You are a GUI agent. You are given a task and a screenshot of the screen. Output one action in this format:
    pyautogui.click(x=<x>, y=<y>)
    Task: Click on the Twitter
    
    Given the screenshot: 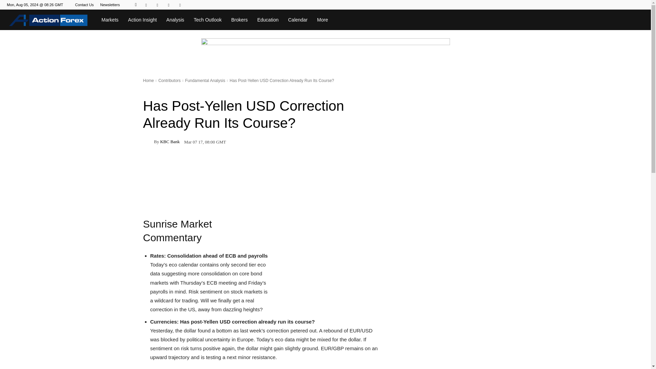 What is the action you would take?
    pyautogui.click(x=180, y=5)
    